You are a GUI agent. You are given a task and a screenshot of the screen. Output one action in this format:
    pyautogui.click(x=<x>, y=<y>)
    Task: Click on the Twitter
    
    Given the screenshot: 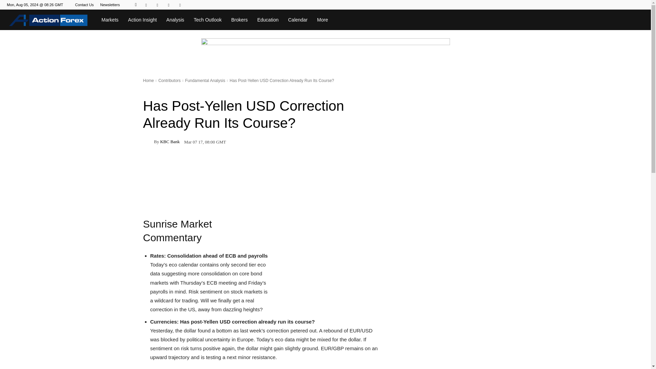 What is the action you would take?
    pyautogui.click(x=180, y=5)
    